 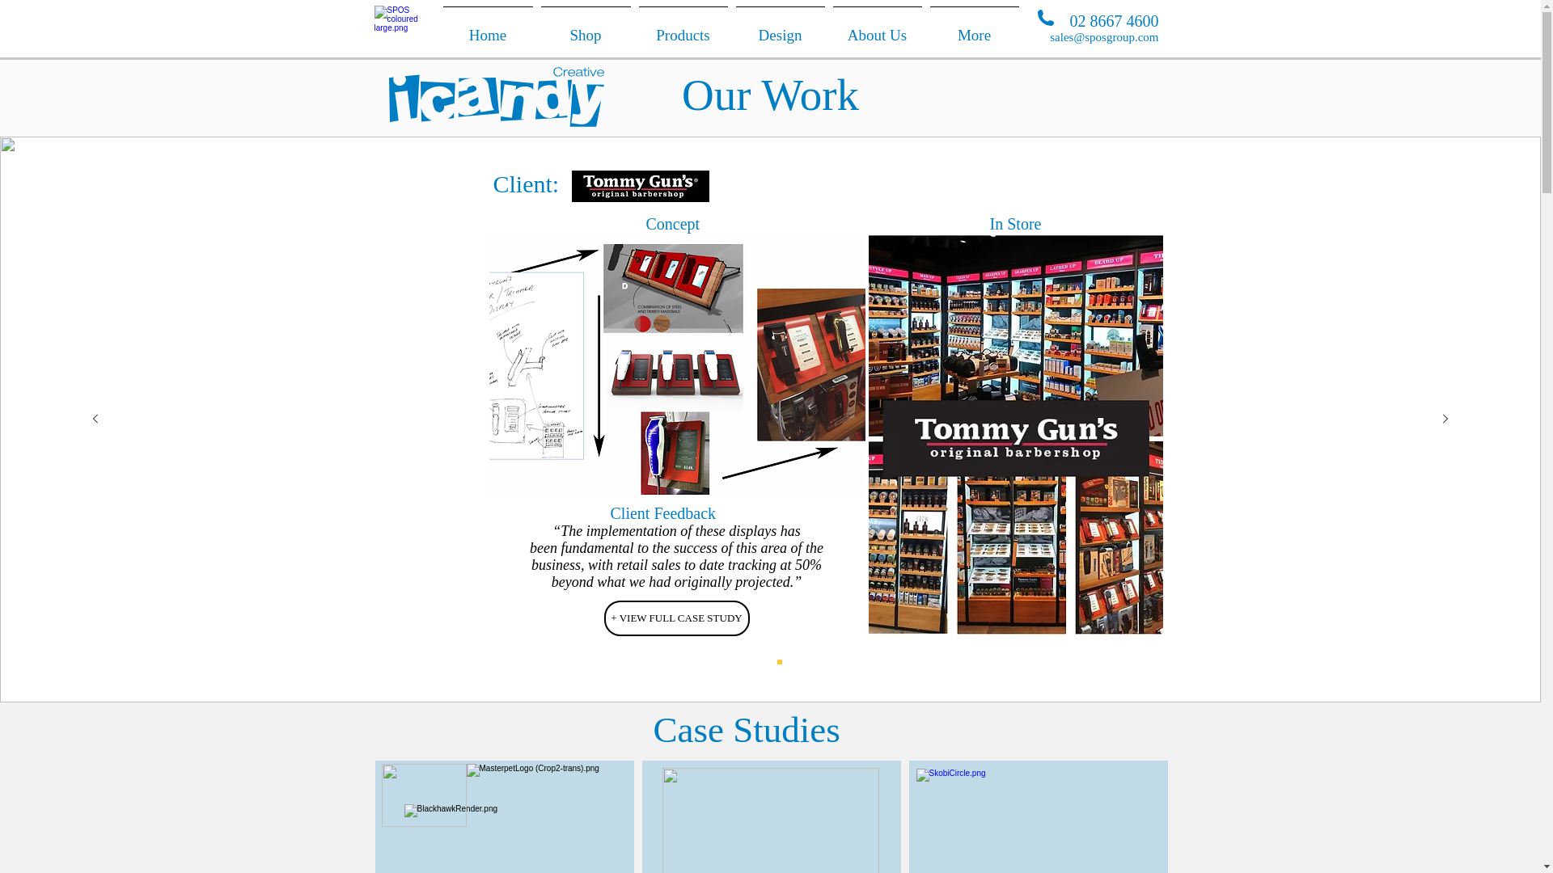 What do you see at coordinates (586, 28) in the screenshot?
I see `Shop` at bounding box center [586, 28].